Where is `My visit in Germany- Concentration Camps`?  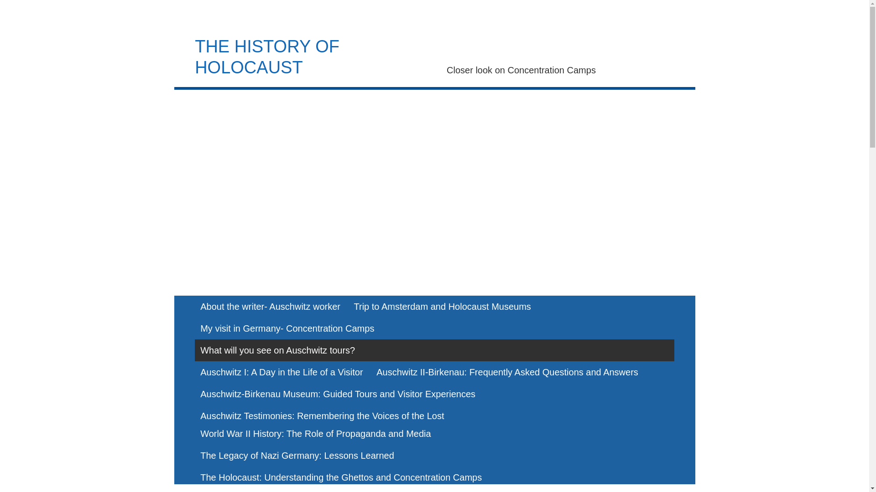
My visit in Germany- Concentration Camps is located at coordinates (287, 328).